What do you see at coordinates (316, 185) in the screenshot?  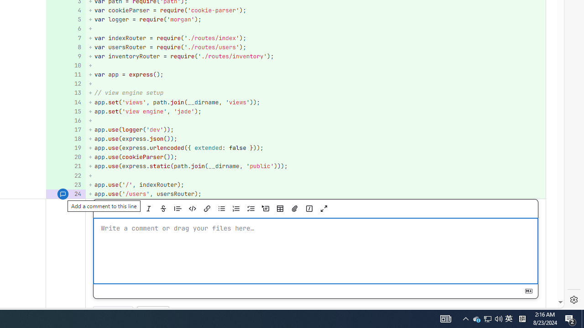 I see `+ app.use('/', indexRouter); ` at bounding box center [316, 185].